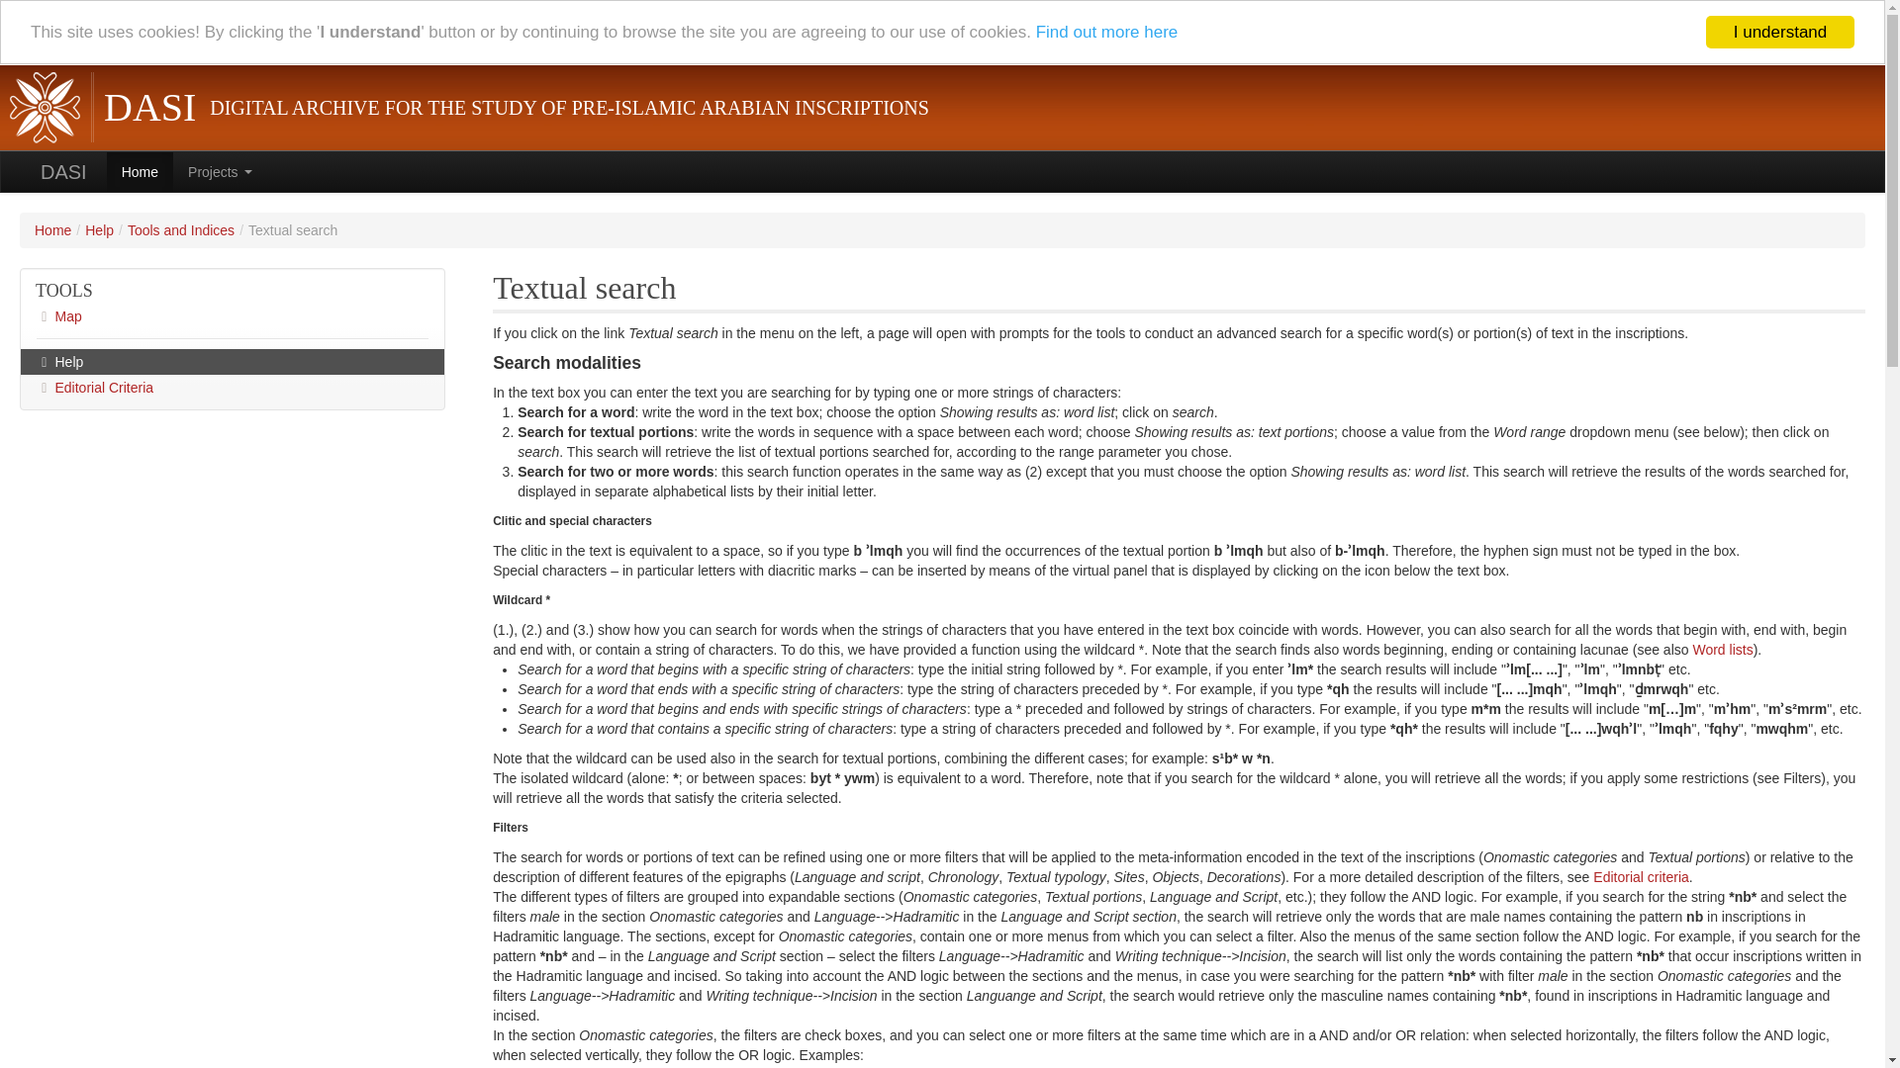  What do you see at coordinates (233, 388) in the screenshot?
I see `Editorial Criteria` at bounding box center [233, 388].